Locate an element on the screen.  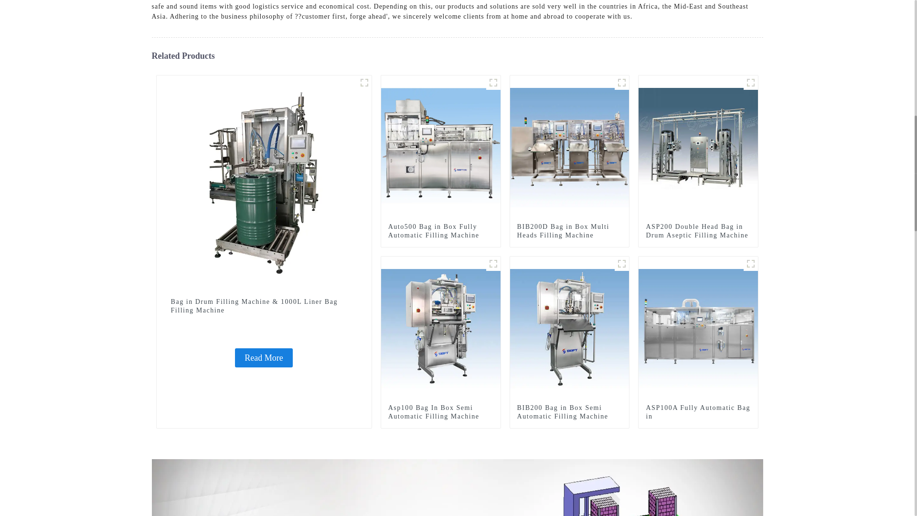
c90b7be7 is located at coordinates (751, 82).